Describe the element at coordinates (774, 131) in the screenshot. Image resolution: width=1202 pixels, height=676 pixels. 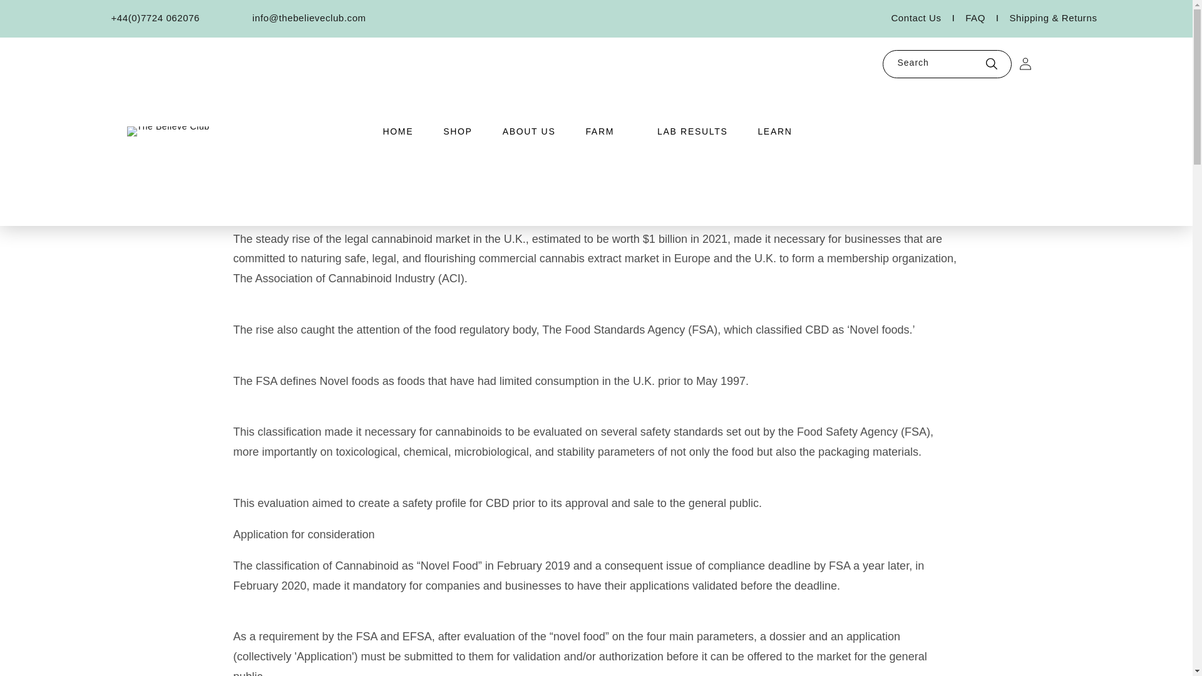
I see `LEARN` at that location.